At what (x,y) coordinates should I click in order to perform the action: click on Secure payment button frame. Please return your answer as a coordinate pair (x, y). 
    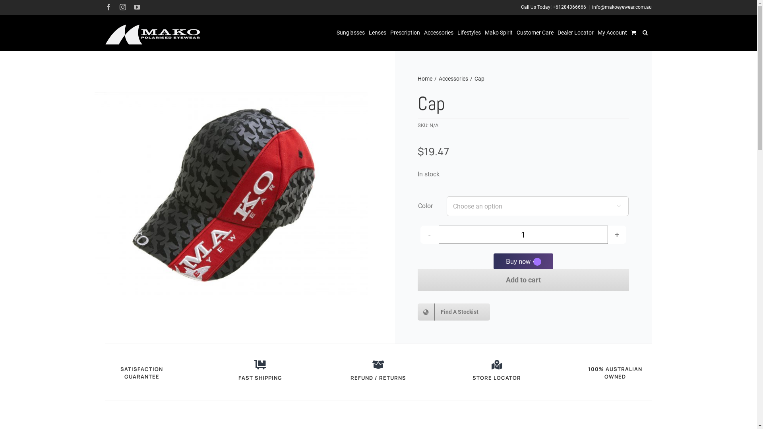
    Looking at the image, I should click on (523, 261).